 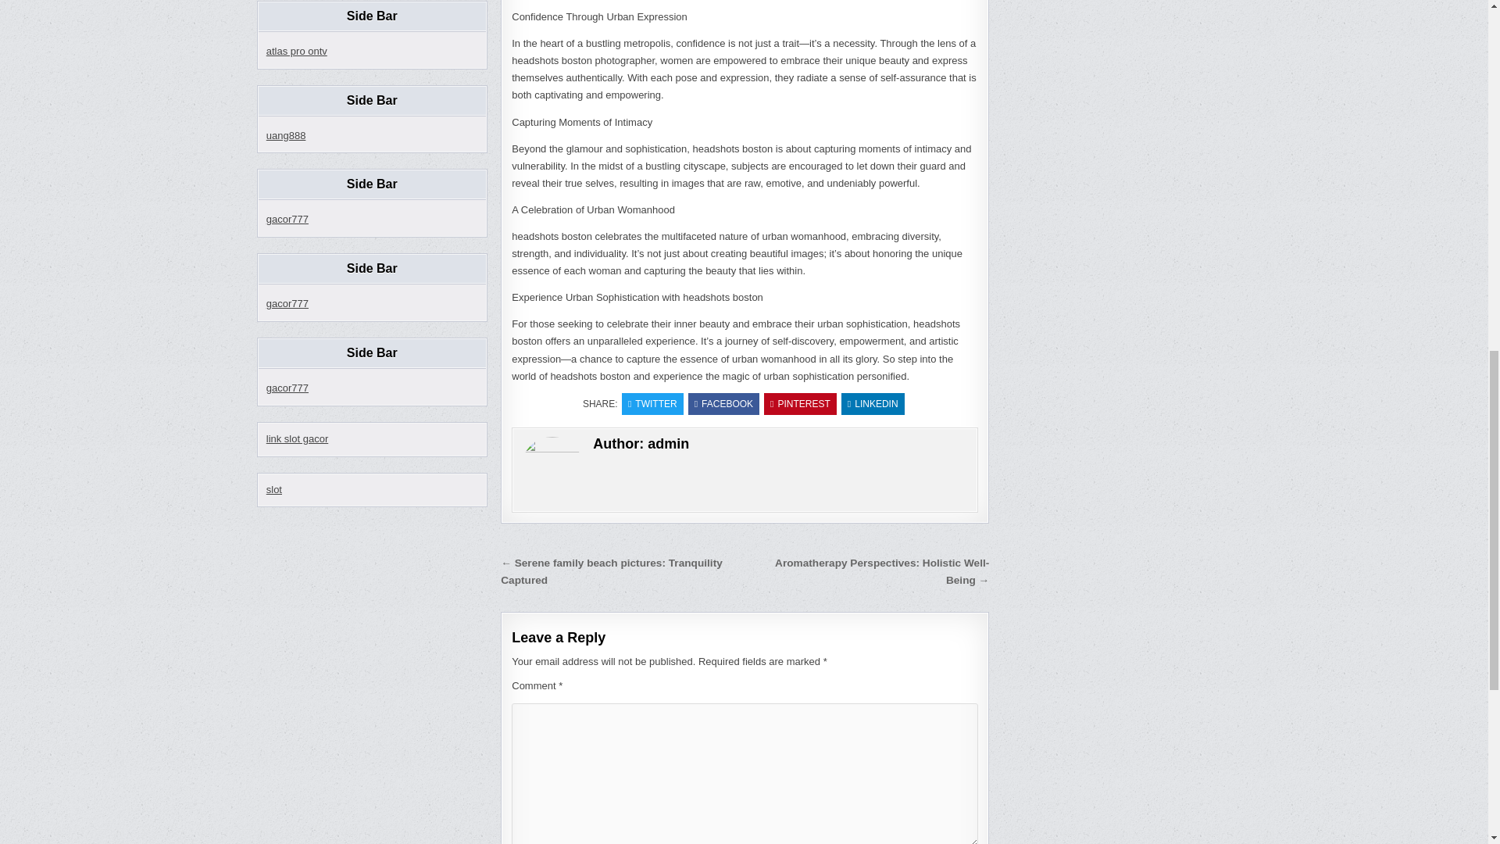 What do you see at coordinates (297, 52) in the screenshot?
I see `atlas pro ontv` at bounding box center [297, 52].